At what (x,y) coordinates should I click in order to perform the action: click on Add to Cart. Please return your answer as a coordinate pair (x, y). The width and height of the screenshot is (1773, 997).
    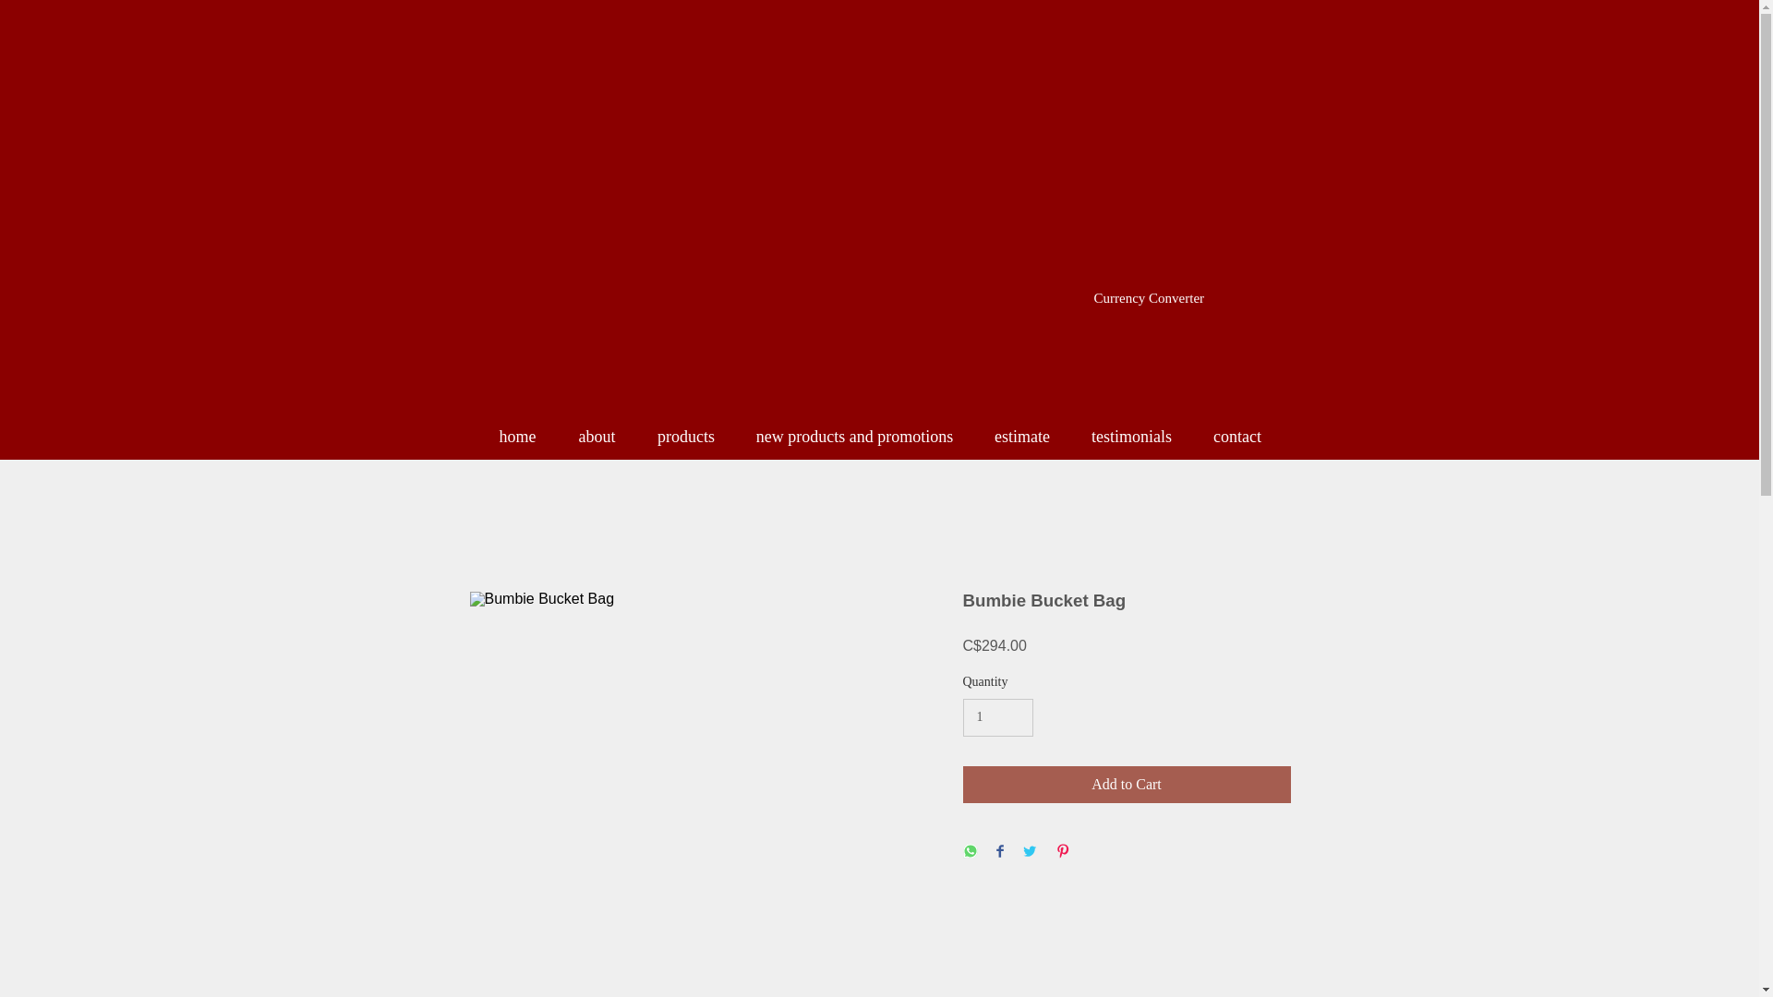
    Looking at the image, I should click on (1127, 785).